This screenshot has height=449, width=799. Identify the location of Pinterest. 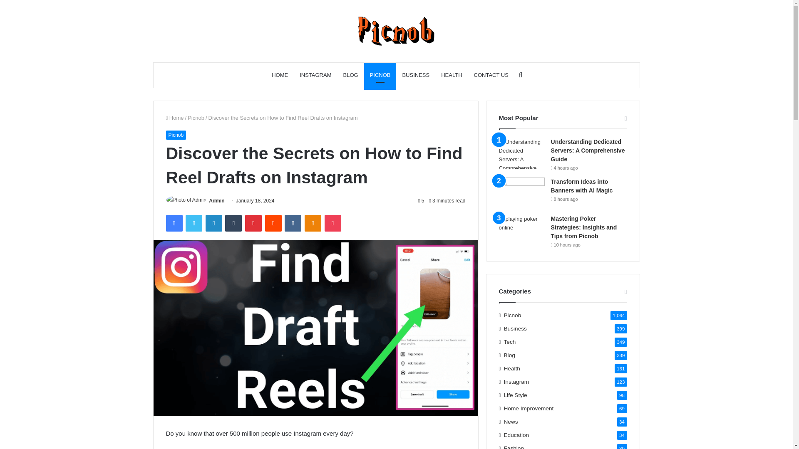
(253, 223).